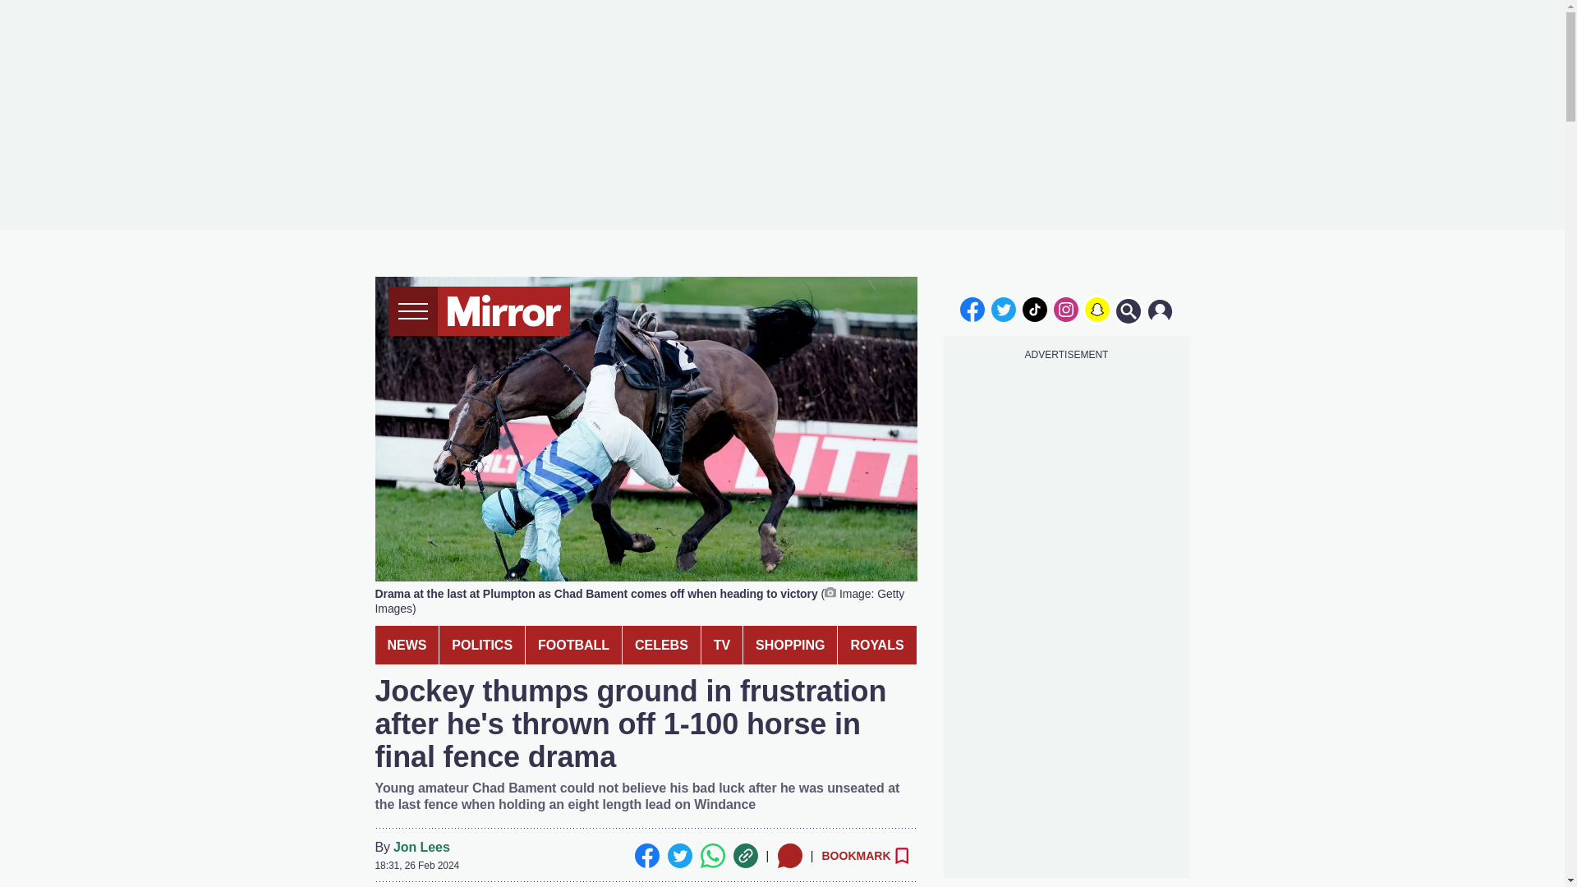 This screenshot has height=887, width=1577. I want to click on Facebook, so click(646, 856).